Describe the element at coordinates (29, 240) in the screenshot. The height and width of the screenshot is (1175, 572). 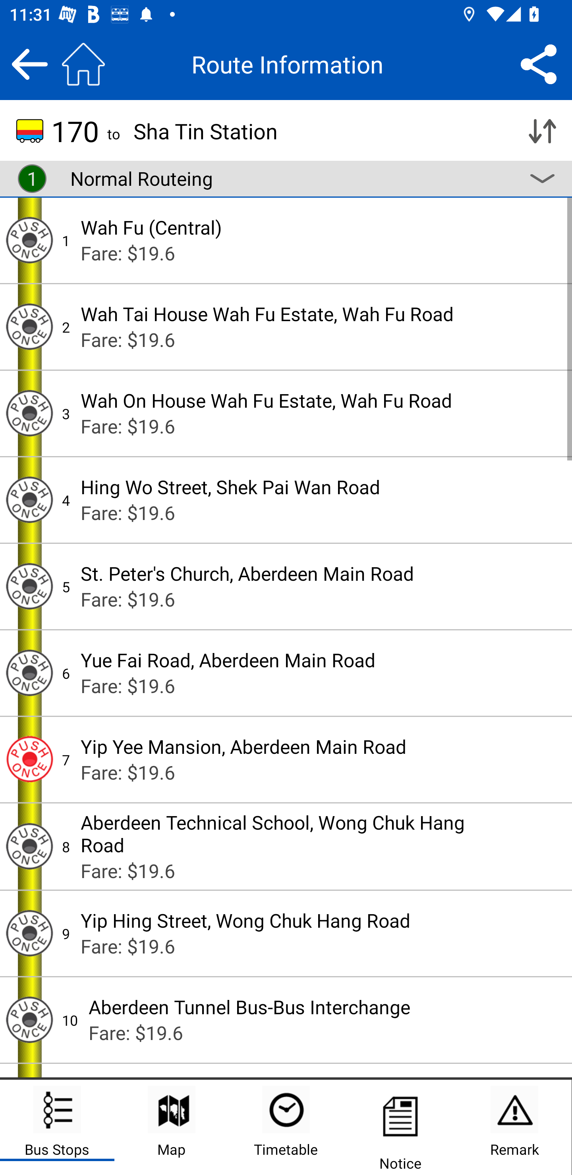
I see `Alight Reminder` at that location.